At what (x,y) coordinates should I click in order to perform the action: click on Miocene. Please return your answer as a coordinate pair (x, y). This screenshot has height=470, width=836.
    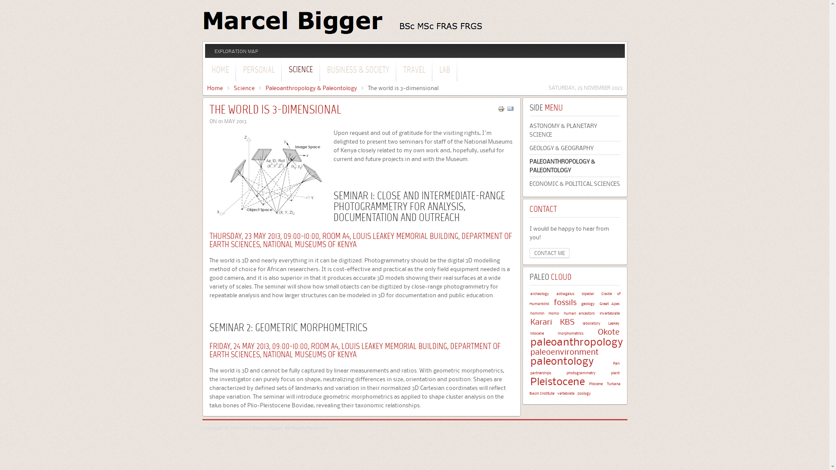
    Looking at the image, I should click on (537, 333).